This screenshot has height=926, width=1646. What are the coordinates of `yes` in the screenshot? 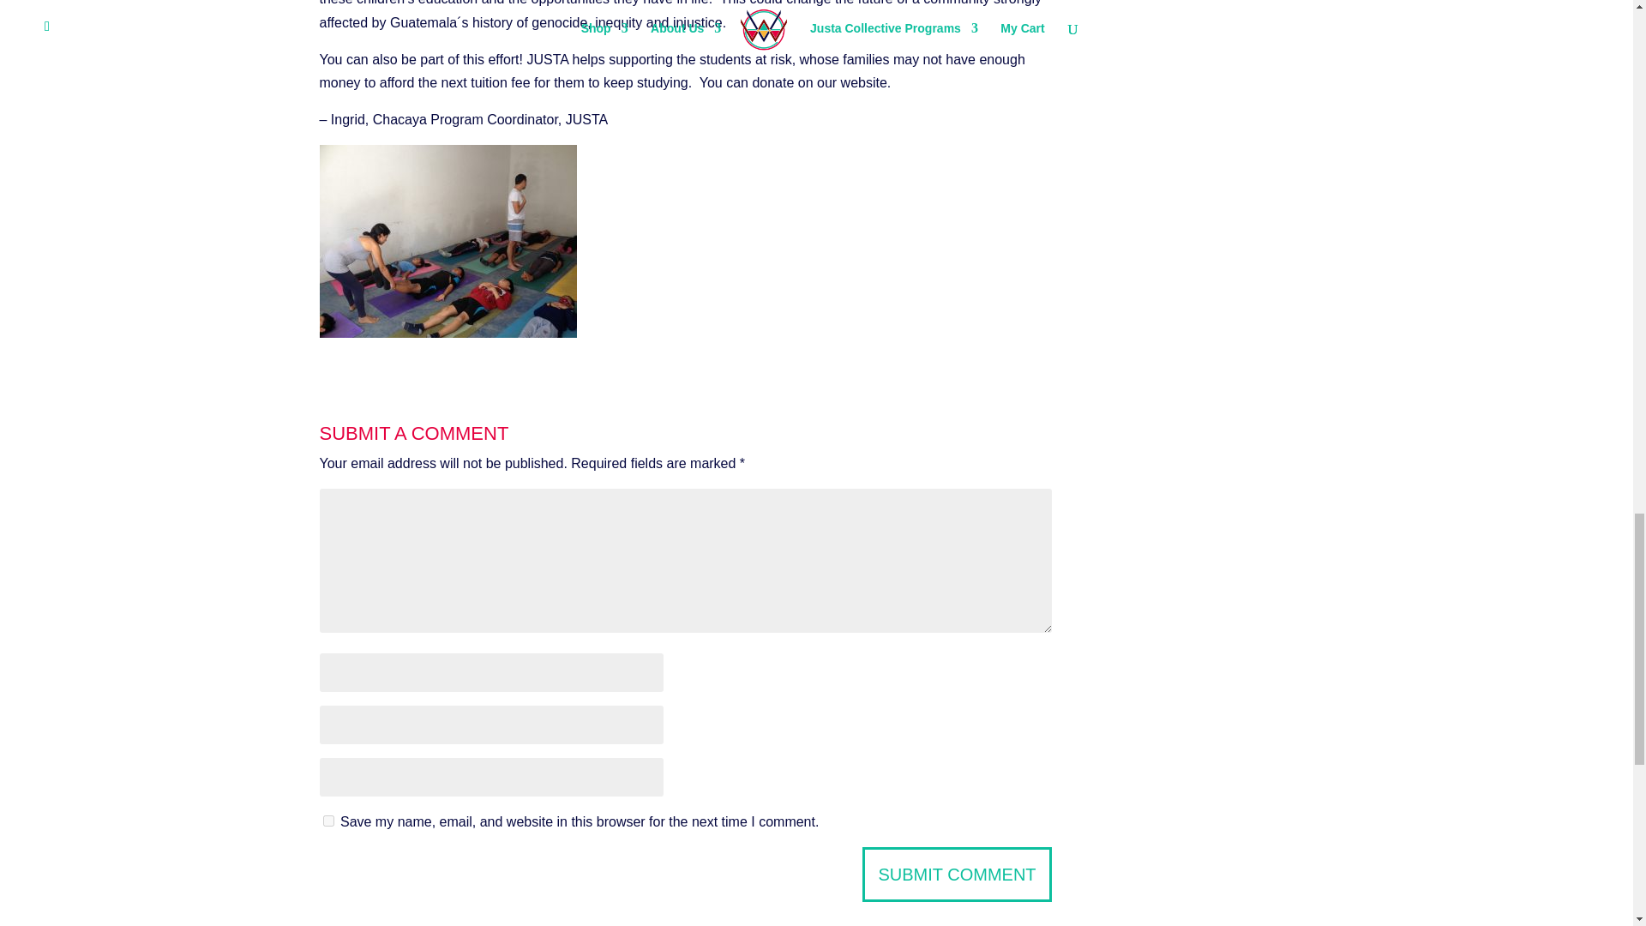 It's located at (327, 821).